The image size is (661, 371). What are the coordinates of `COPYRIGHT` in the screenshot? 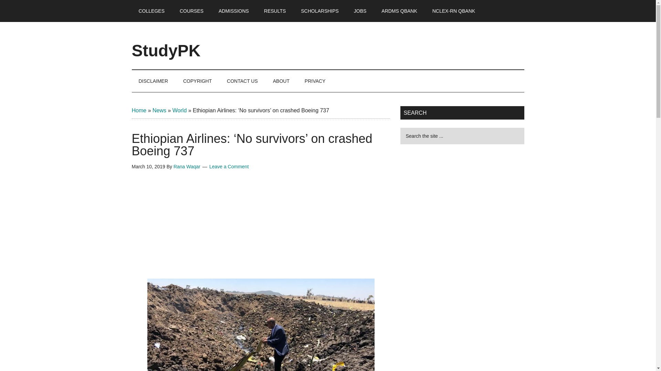 It's located at (198, 81).